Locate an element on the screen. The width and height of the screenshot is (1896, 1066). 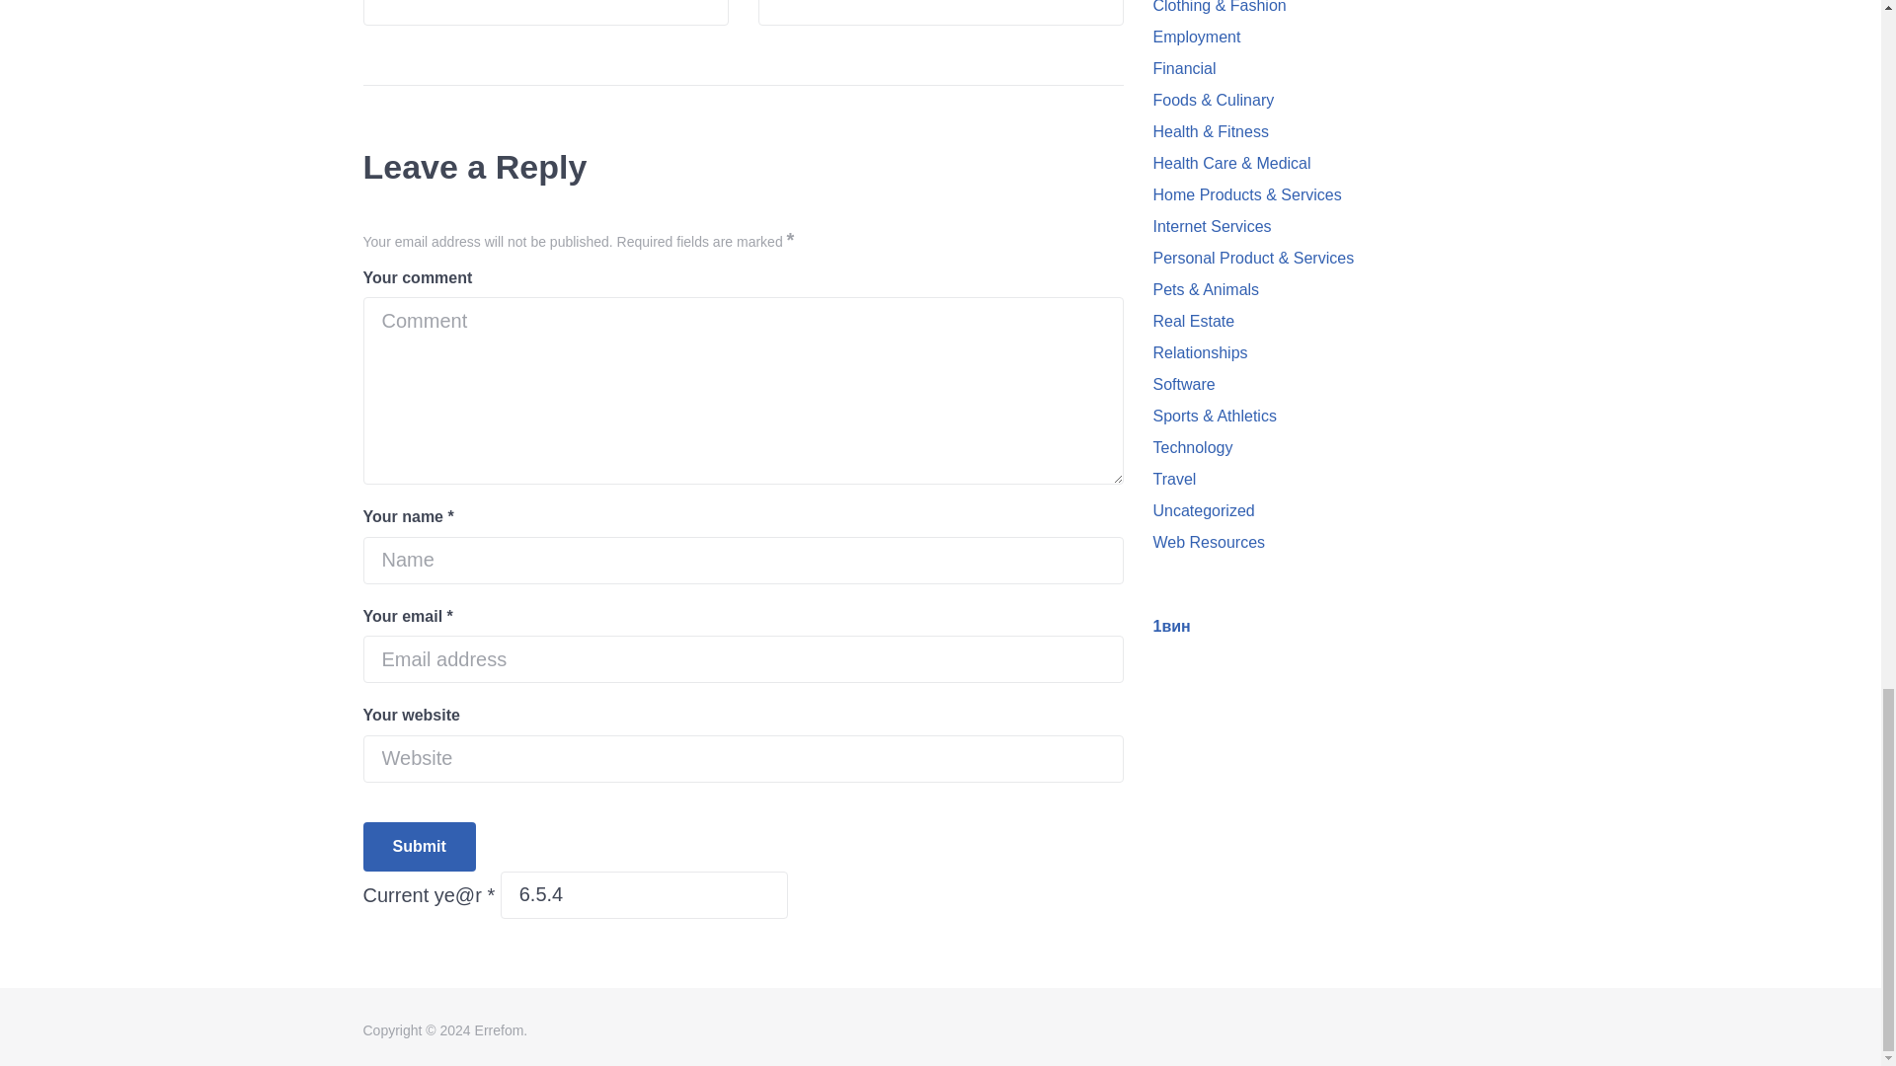
6.5.4 is located at coordinates (644, 894).